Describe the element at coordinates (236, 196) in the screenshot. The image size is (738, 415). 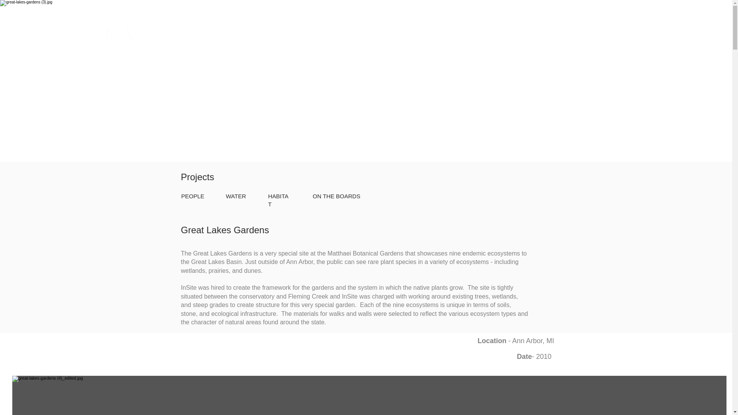
I see `WATER` at that location.